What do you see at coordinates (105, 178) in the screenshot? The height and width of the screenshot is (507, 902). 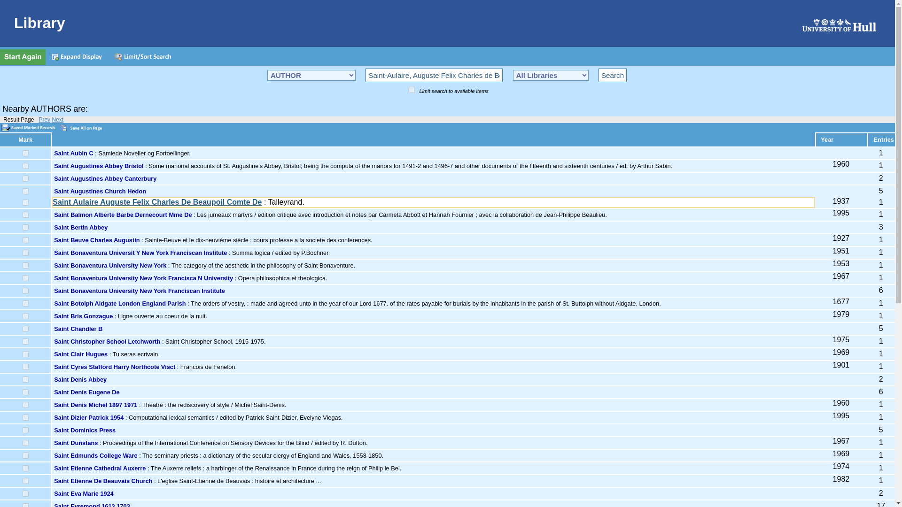 I see `Saint Augustines Abbey Canterbury` at bounding box center [105, 178].